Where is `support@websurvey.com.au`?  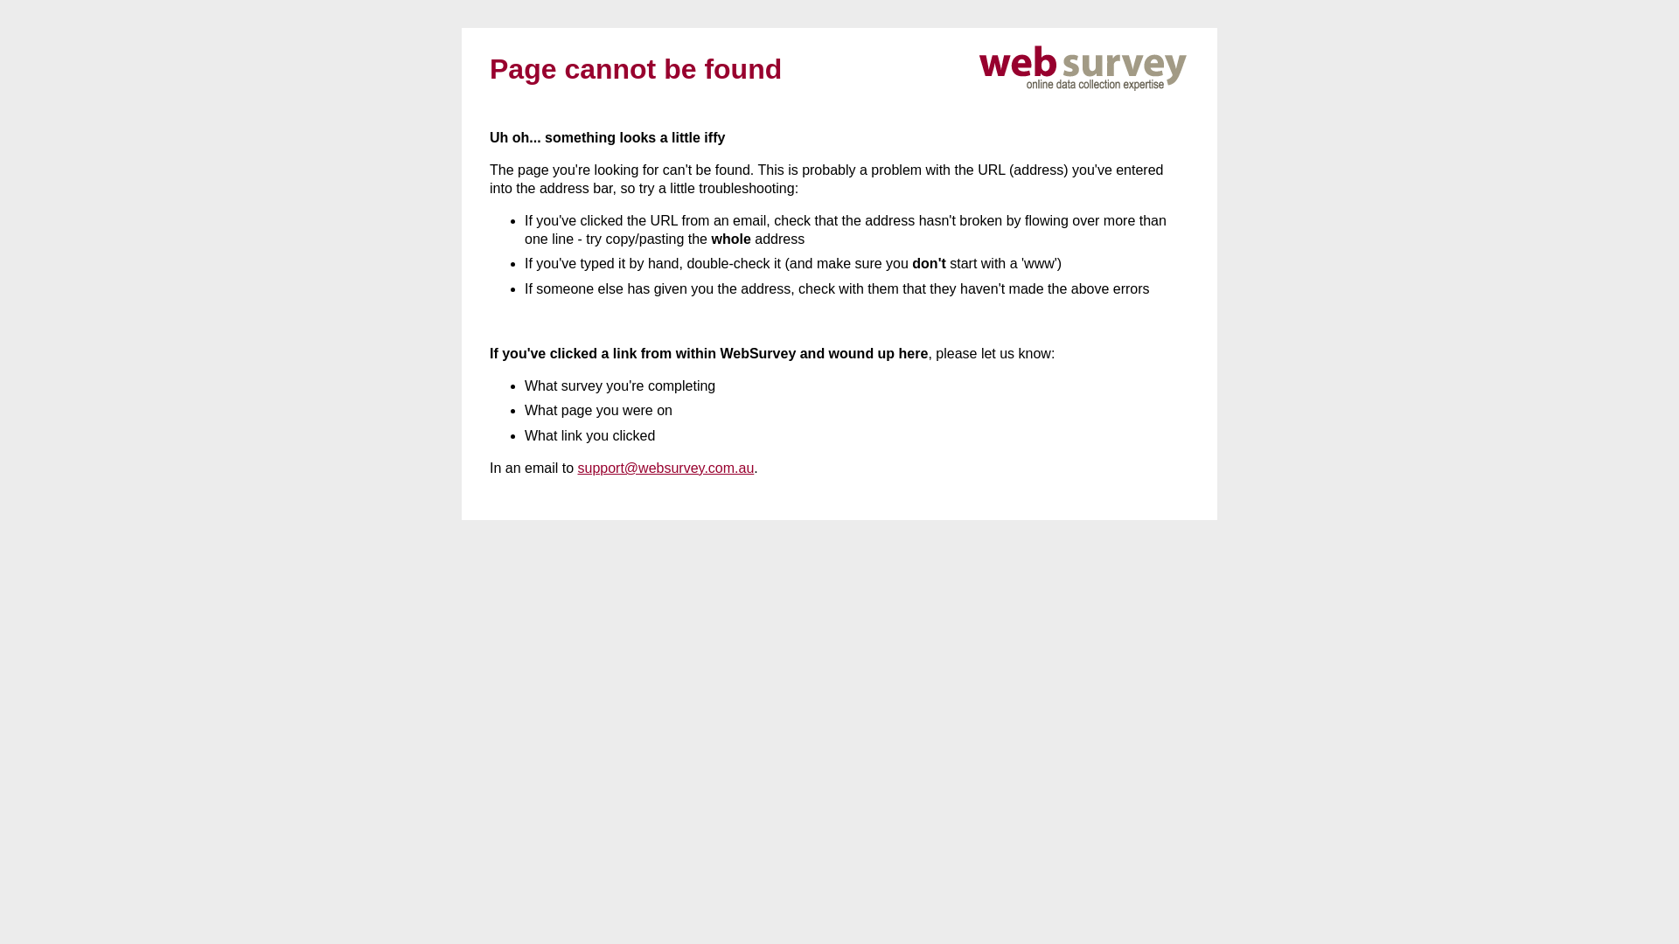
support@websurvey.com.au is located at coordinates (665, 469).